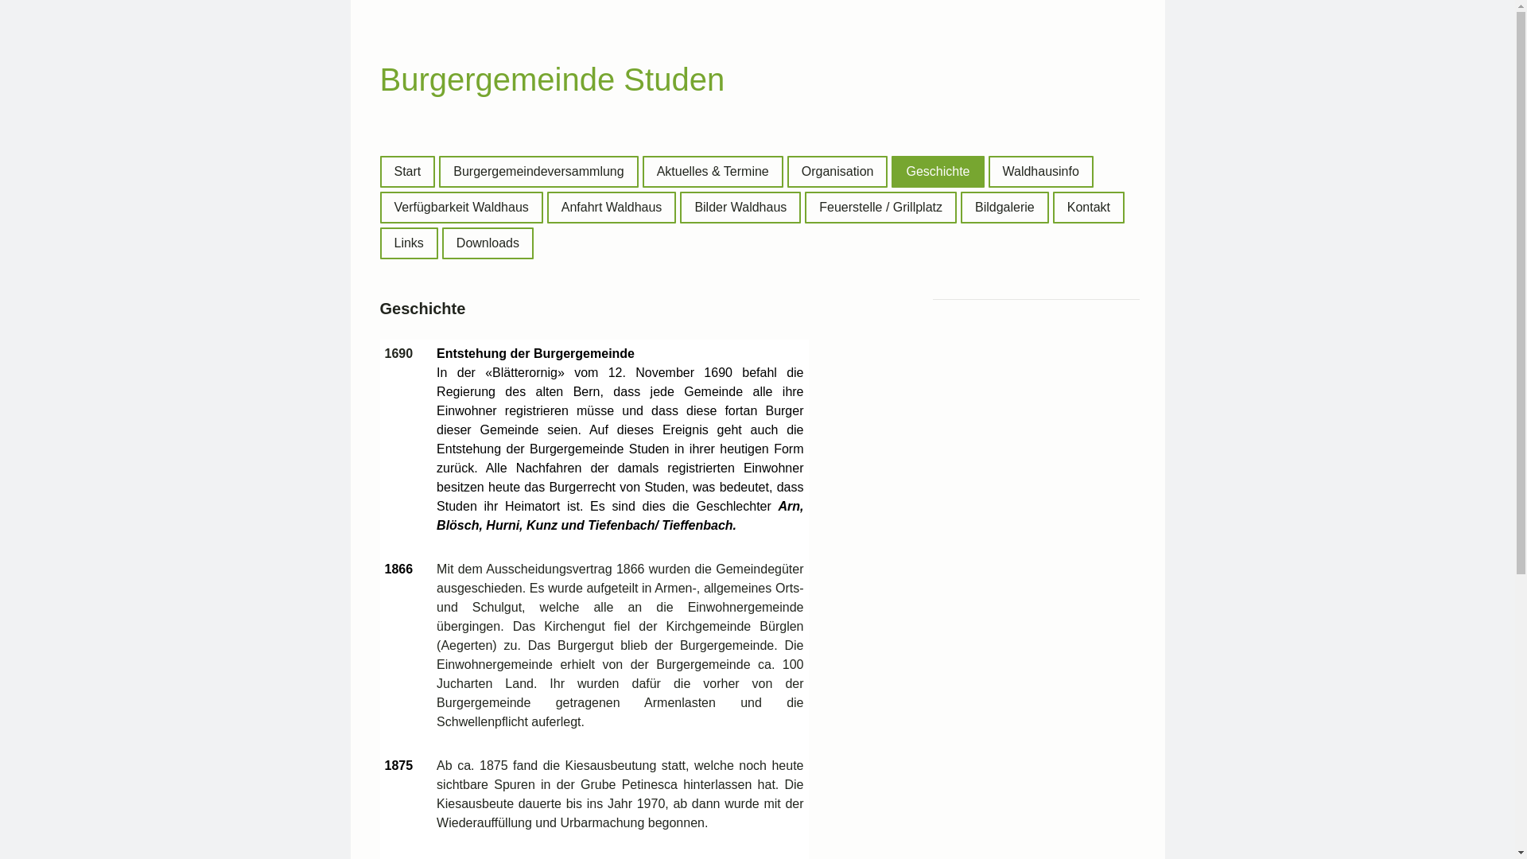 The width and height of the screenshot is (1527, 859). What do you see at coordinates (1040, 172) in the screenshot?
I see `Waldhausinfo` at bounding box center [1040, 172].